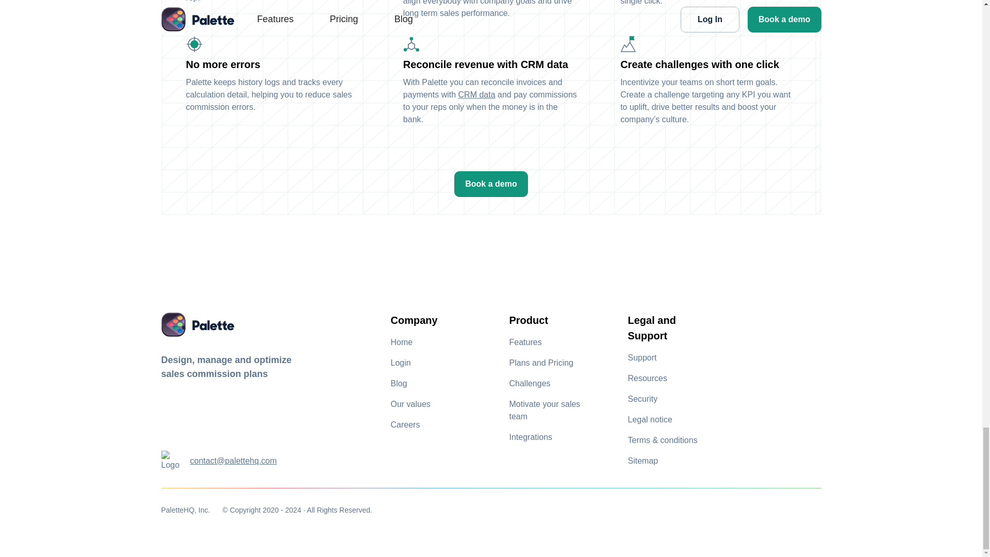  What do you see at coordinates (531, 437) in the screenshot?
I see `Integrations` at bounding box center [531, 437].